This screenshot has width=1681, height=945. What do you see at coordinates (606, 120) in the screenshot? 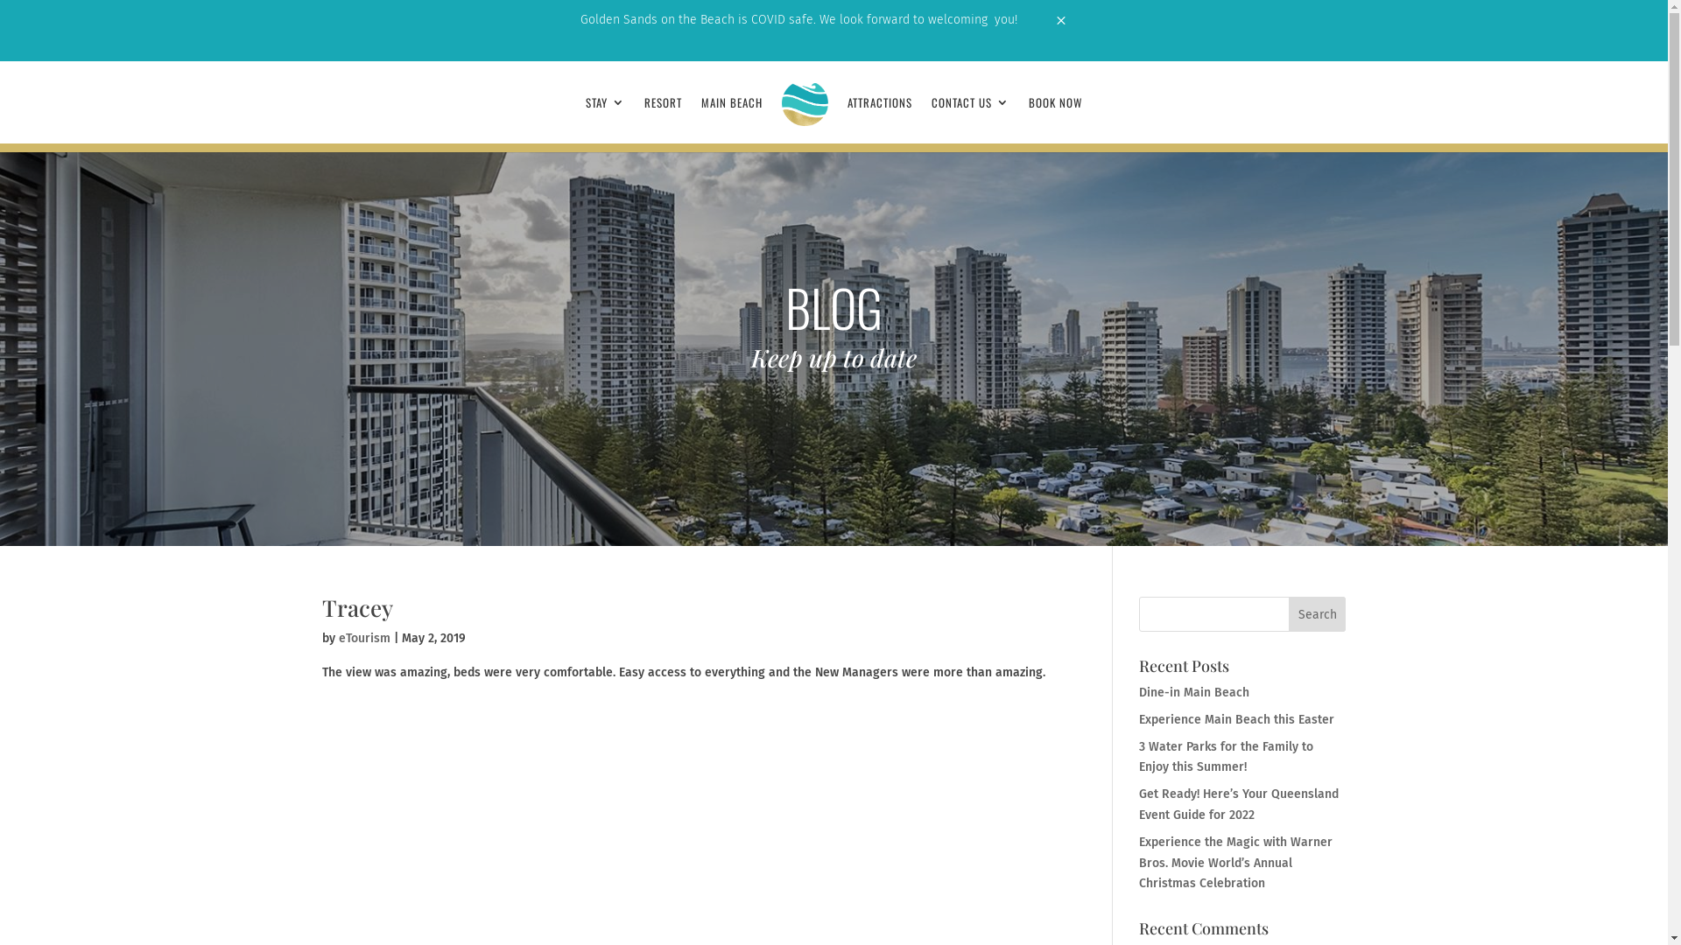
I see `STAY` at bounding box center [606, 120].